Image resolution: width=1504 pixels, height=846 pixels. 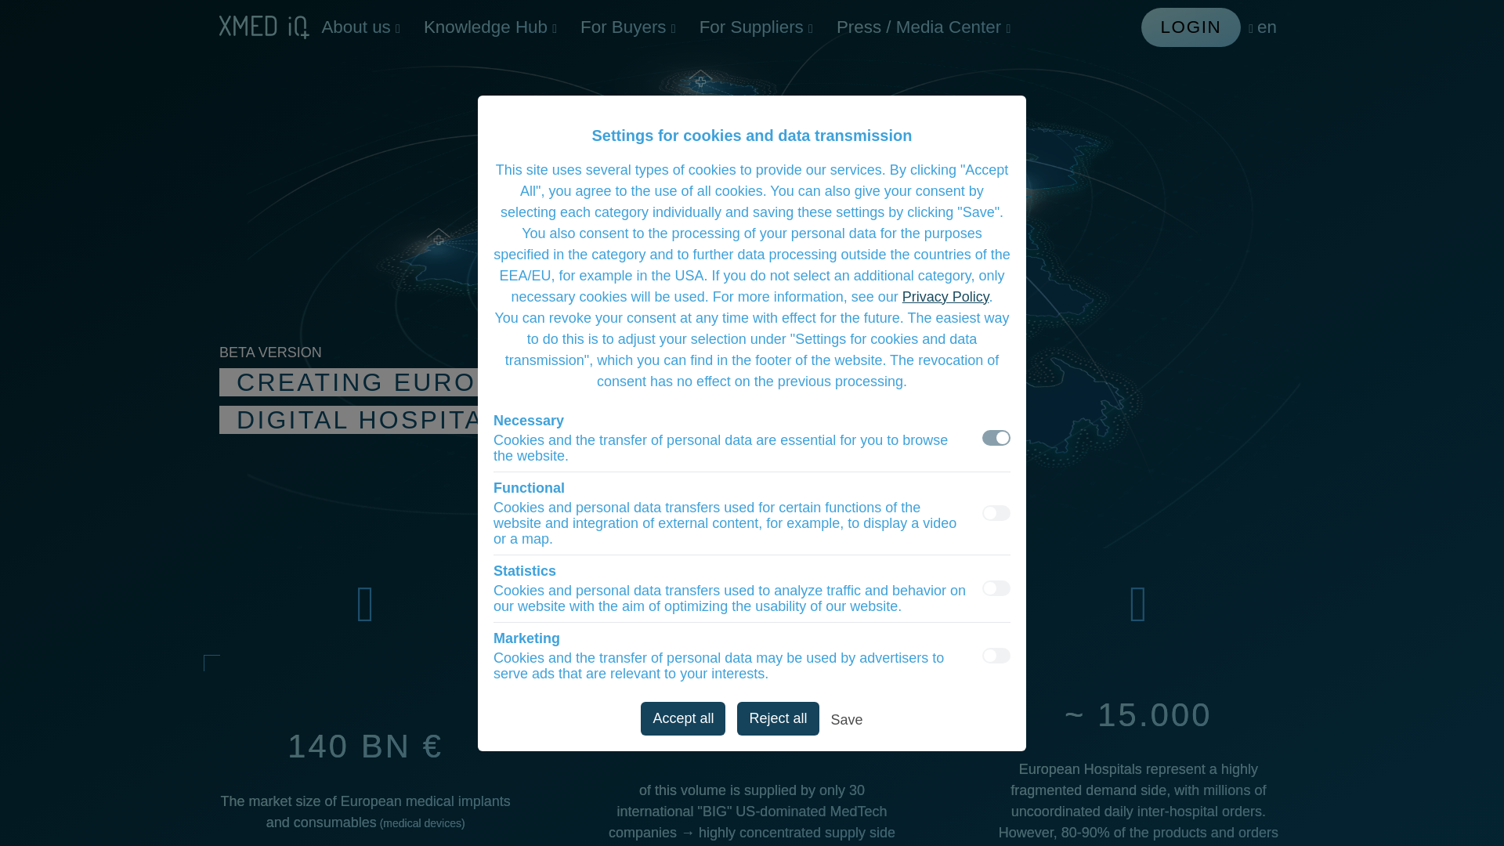 What do you see at coordinates (946, 296) in the screenshot?
I see `Privacy Policy` at bounding box center [946, 296].